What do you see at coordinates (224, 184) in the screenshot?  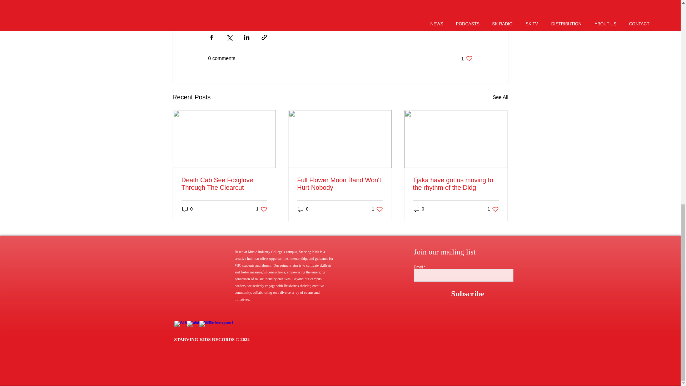 I see `Death Cab See Foxglove Through The Clearcut` at bounding box center [224, 184].